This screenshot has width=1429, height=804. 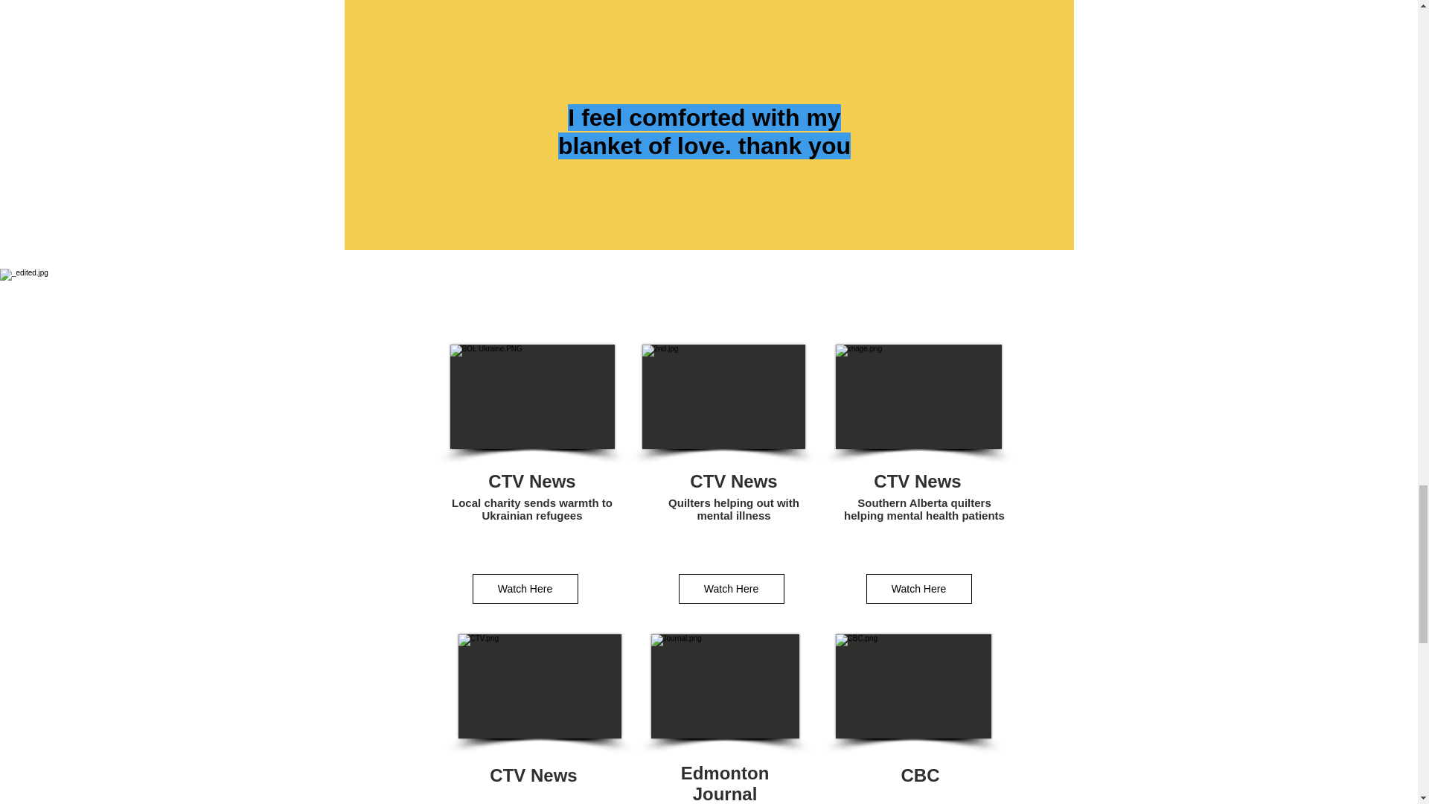 What do you see at coordinates (524, 589) in the screenshot?
I see `Watch Here` at bounding box center [524, 589].